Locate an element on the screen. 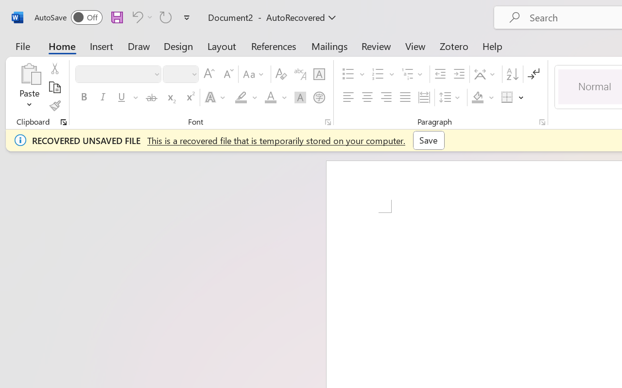  Center is located at coordinates (367, 97).